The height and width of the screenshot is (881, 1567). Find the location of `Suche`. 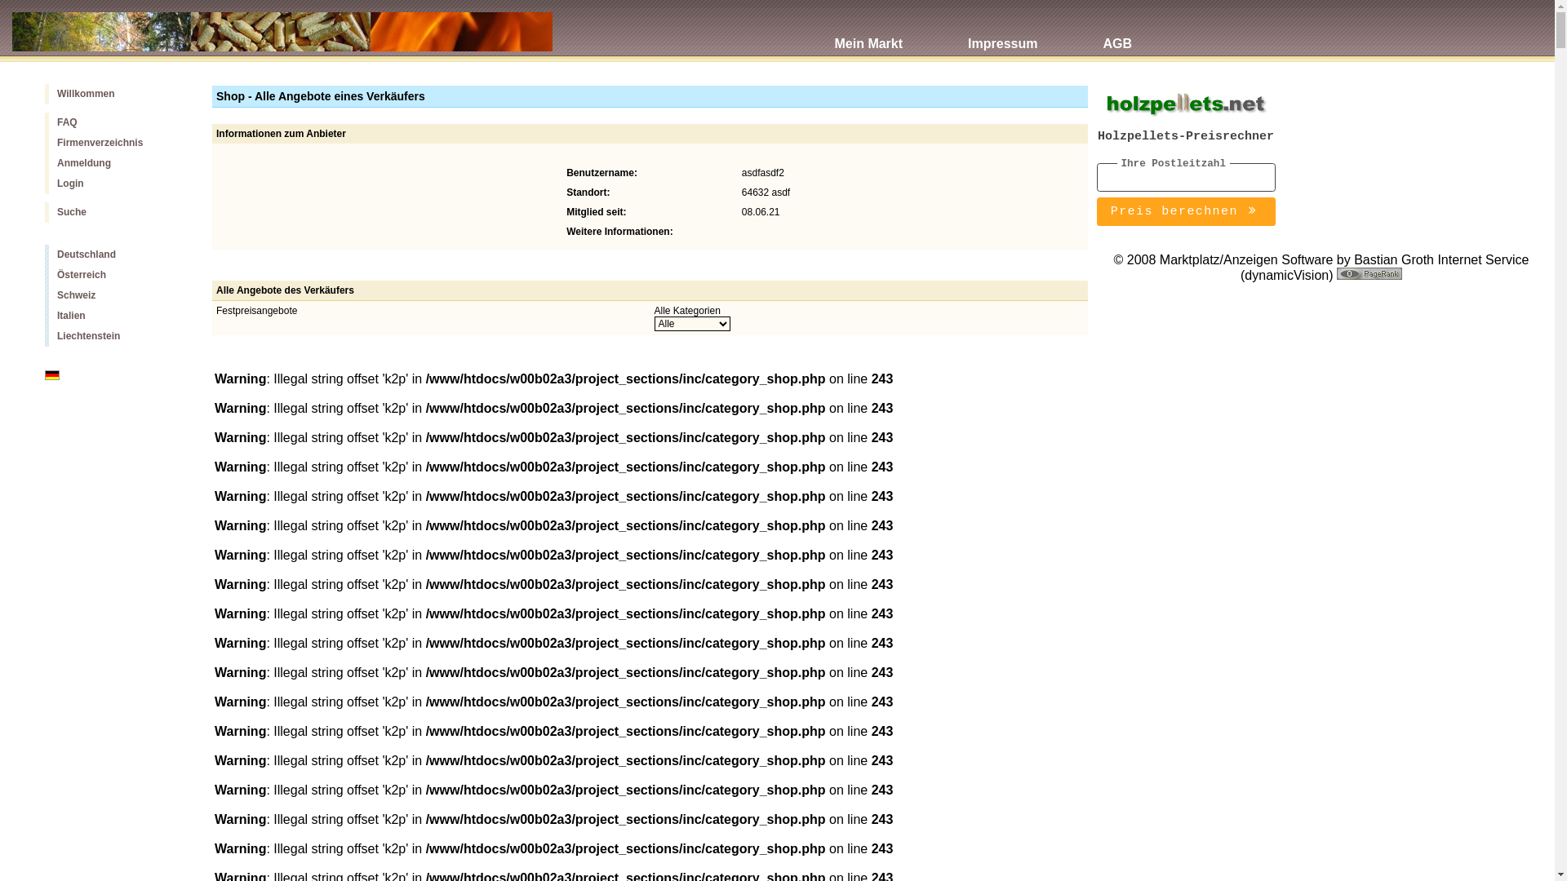

Suche is located at coordinates (116, 212).